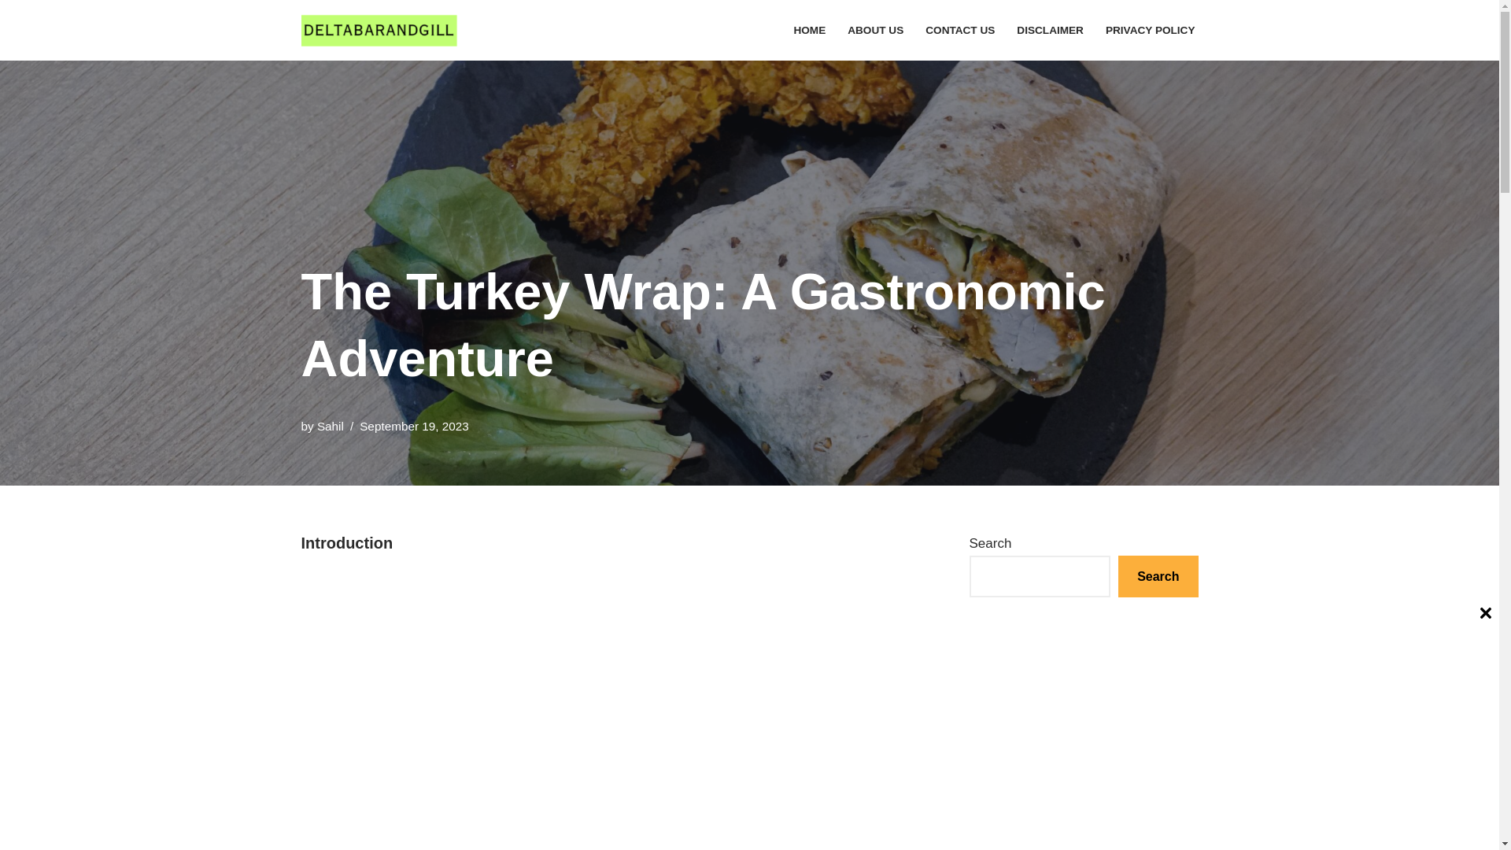 The image size is (1511, 850). Describe the element at coordinates (12, 33) in the screenshot. I see `Skip to content` at that location.